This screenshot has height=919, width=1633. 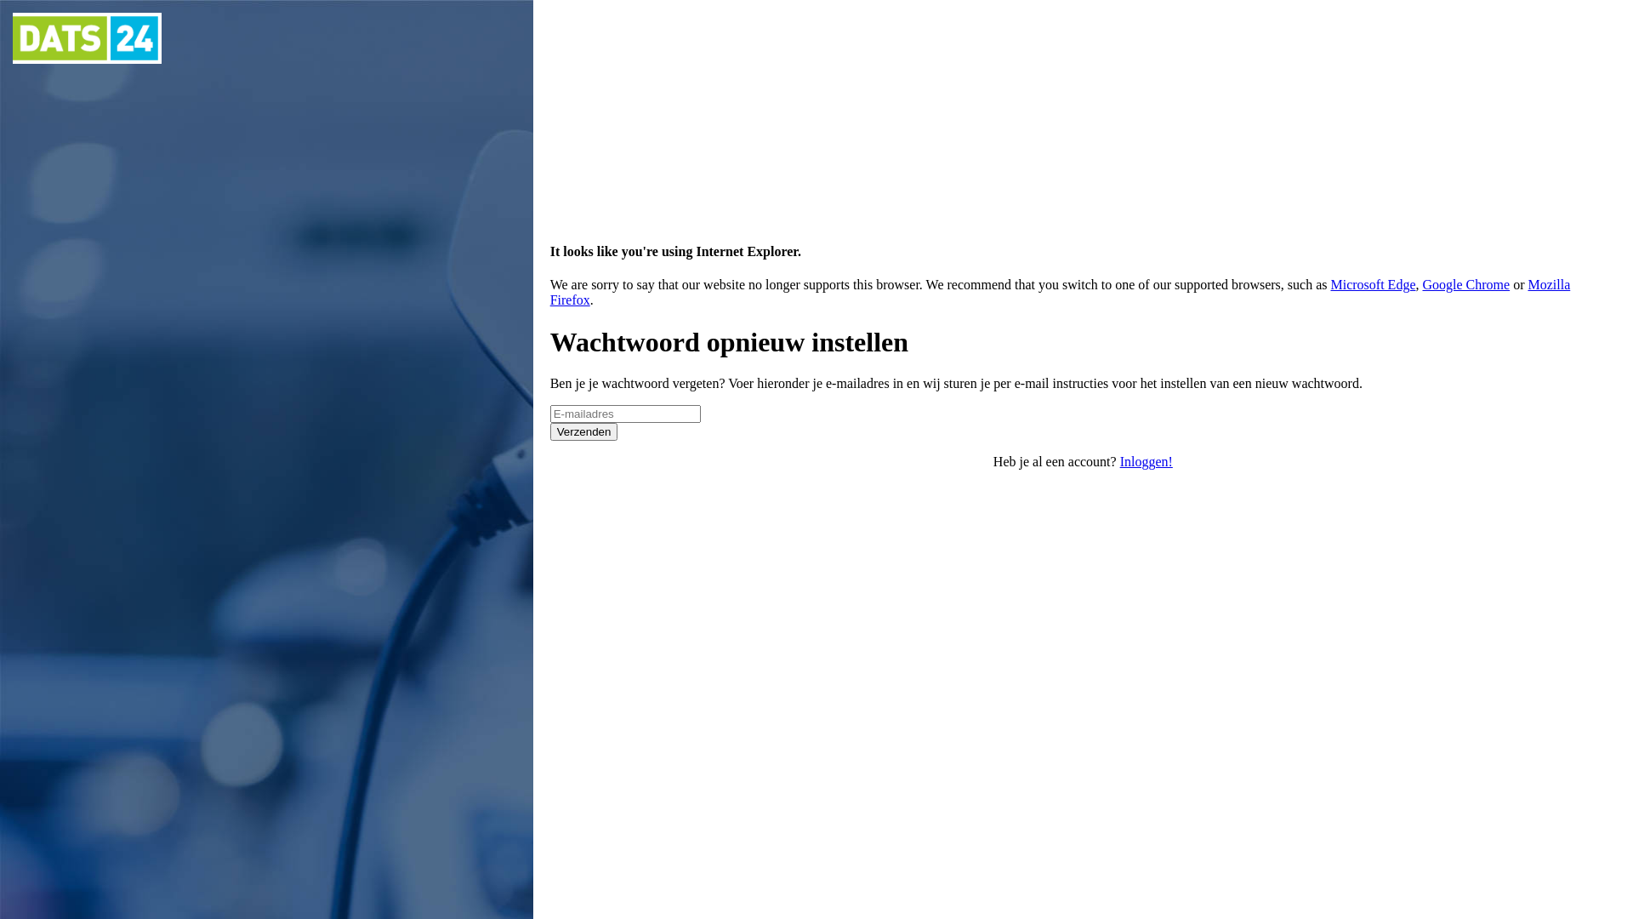 What do you see at coordinates (1466, 284) in the screenshot?
I see `Google Chrome` at bounding box center [1466, 284].